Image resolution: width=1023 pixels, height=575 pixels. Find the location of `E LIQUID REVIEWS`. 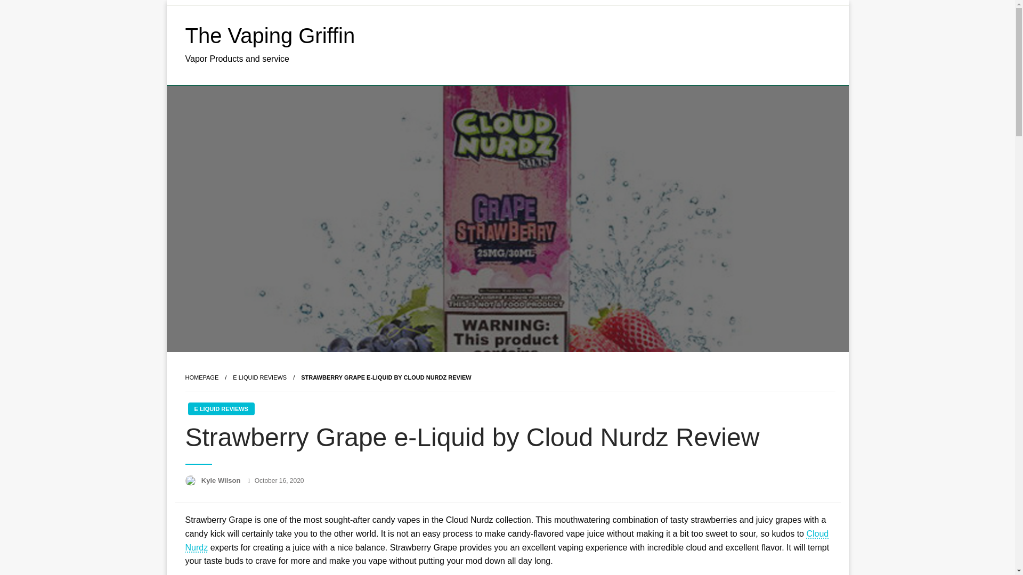

E LIQUID REVIEWS is located at coordinates (221, 409).